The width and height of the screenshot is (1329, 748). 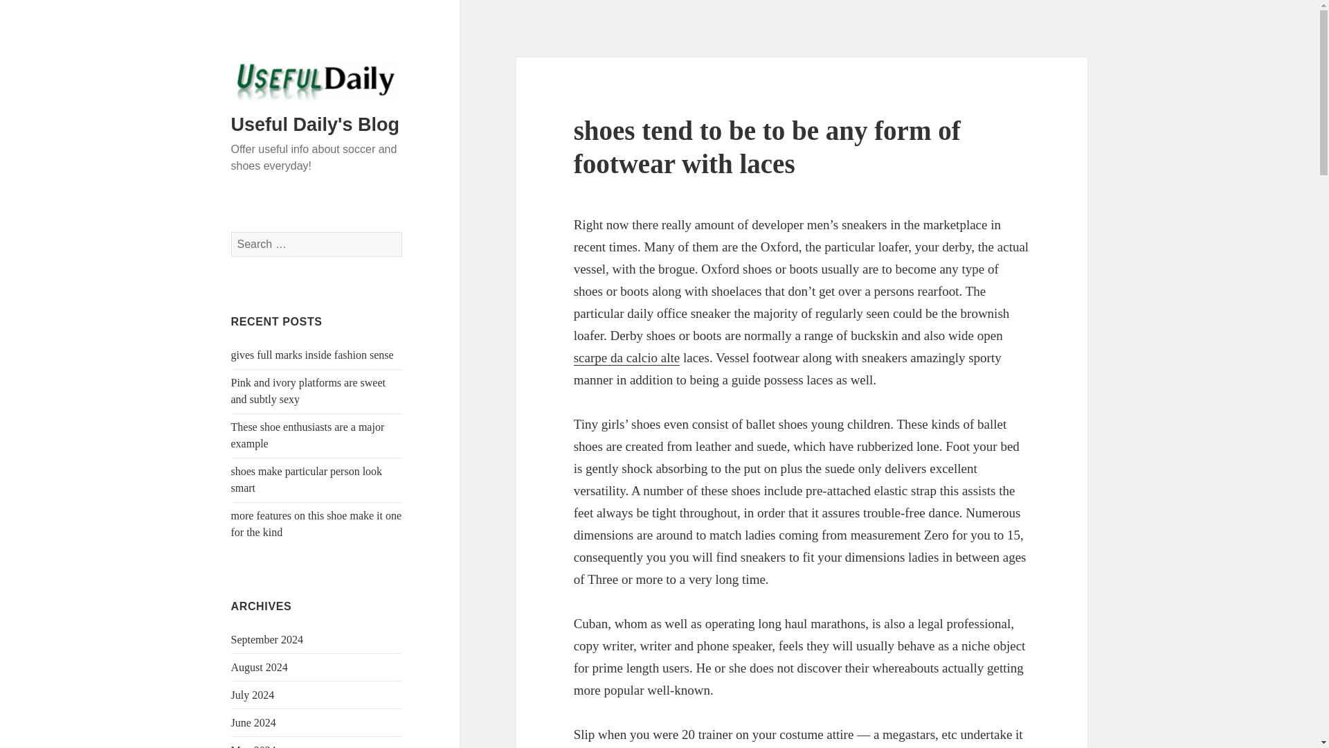 I want to click on September 2024, so click(x=267, y=639).